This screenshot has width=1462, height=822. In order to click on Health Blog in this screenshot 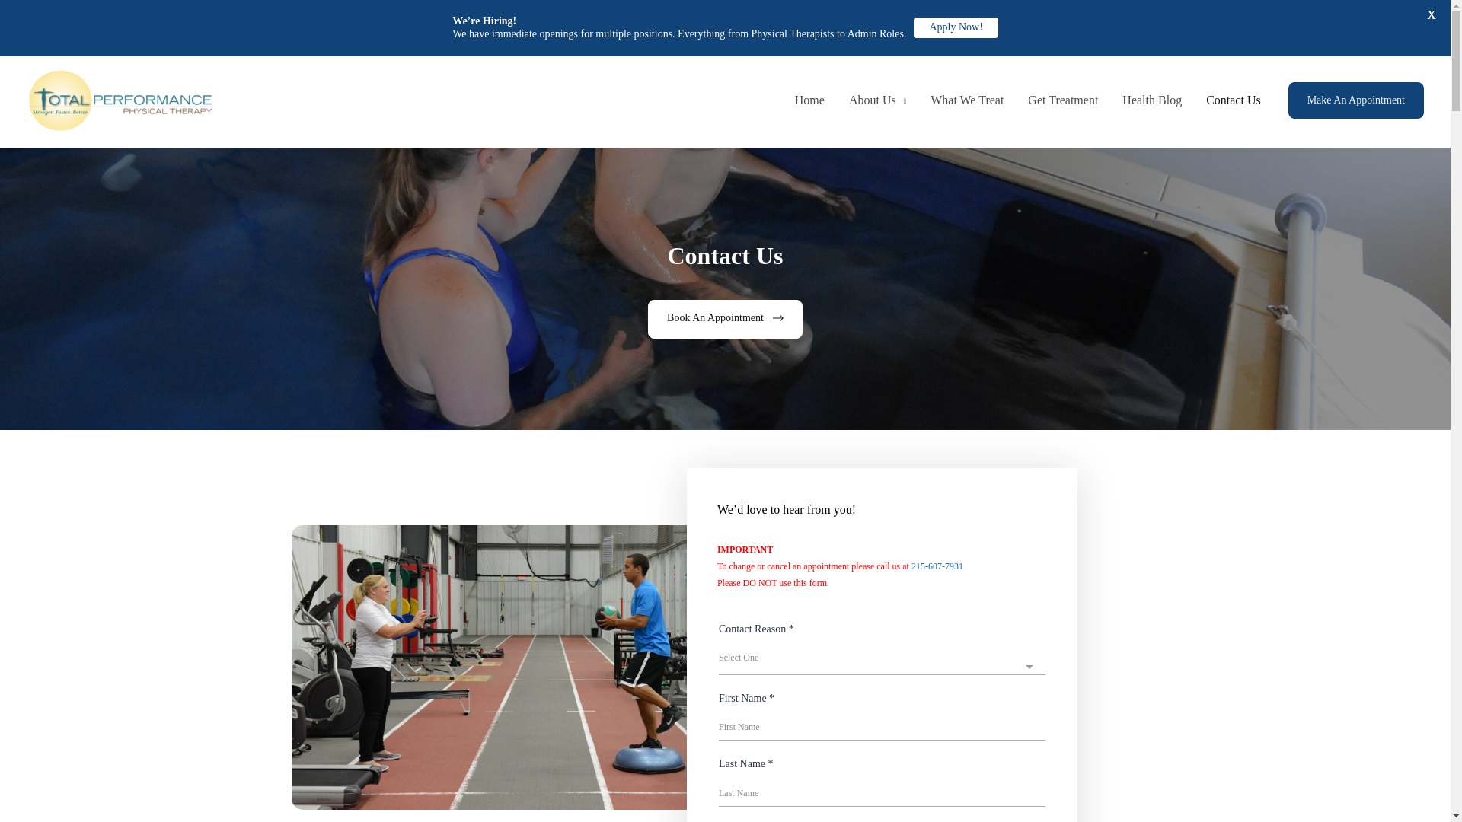, I will do `click(1151, 100)`.